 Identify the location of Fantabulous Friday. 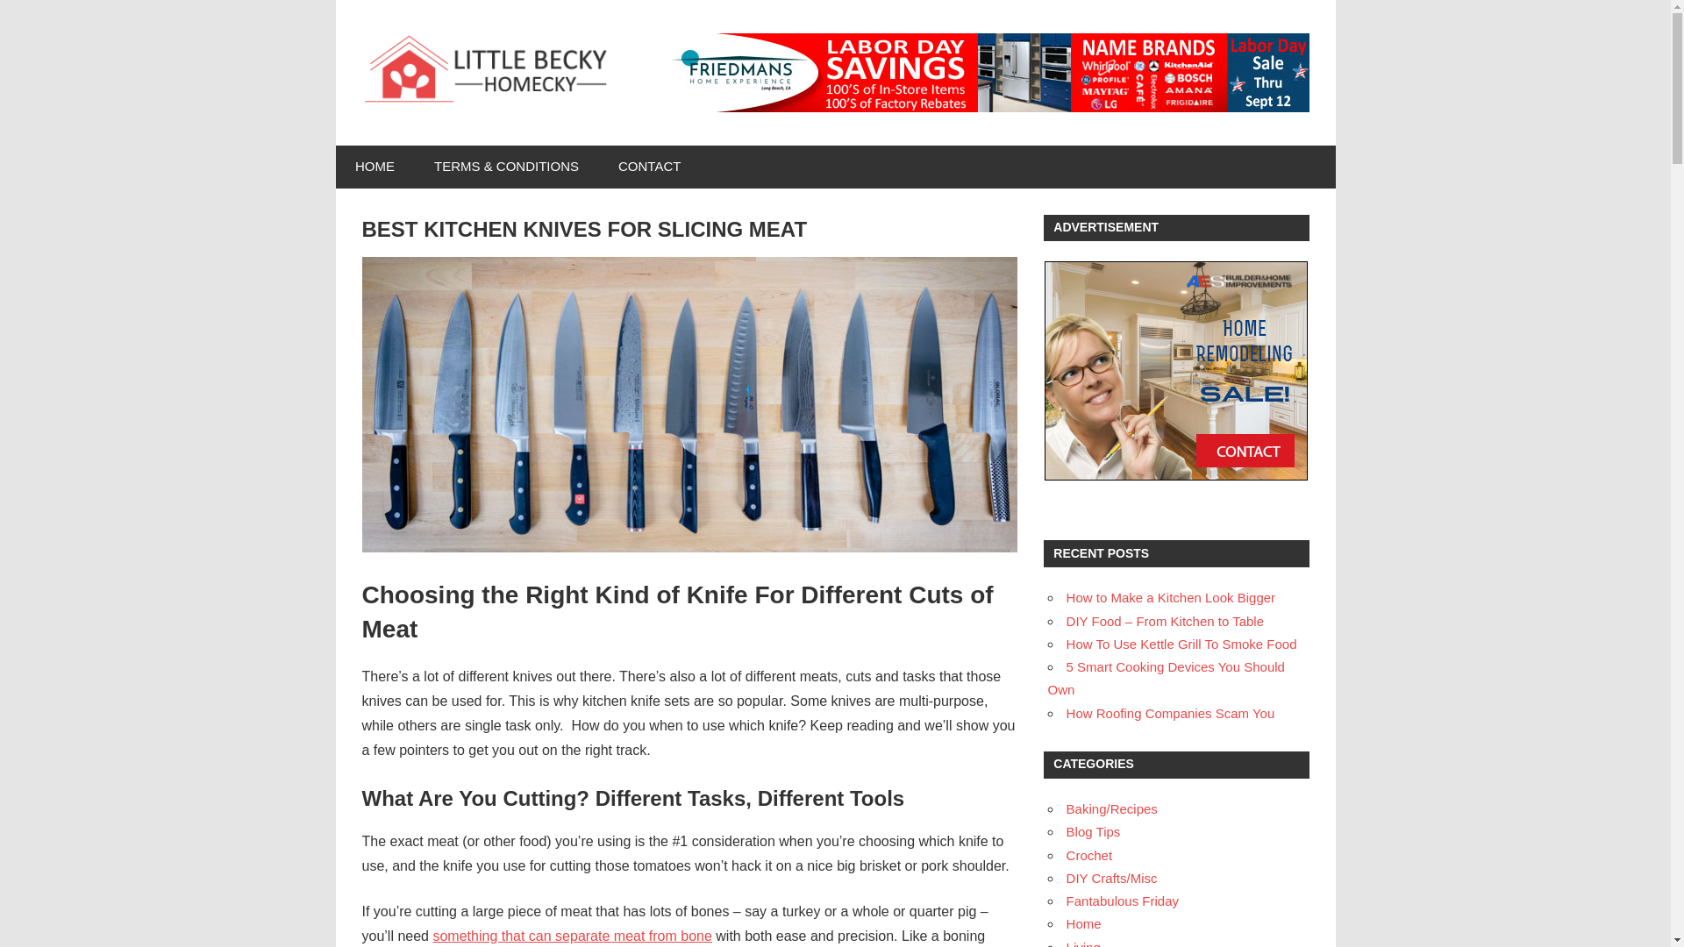
(1123, 901).